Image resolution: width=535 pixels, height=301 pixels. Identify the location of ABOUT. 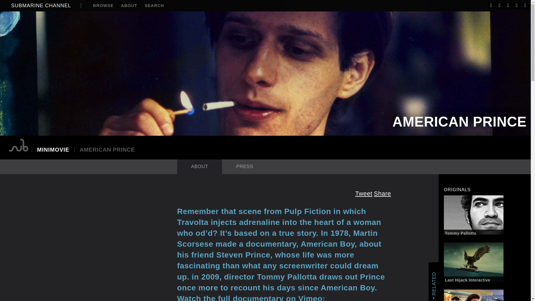
(129, 6).